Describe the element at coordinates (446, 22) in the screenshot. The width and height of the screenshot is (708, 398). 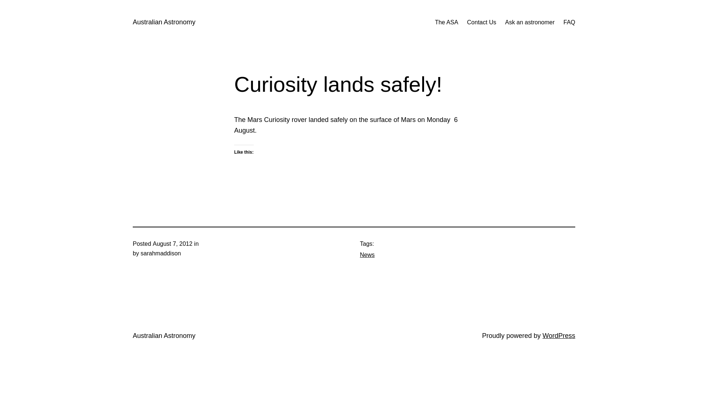
I see `The ASA` at that location.